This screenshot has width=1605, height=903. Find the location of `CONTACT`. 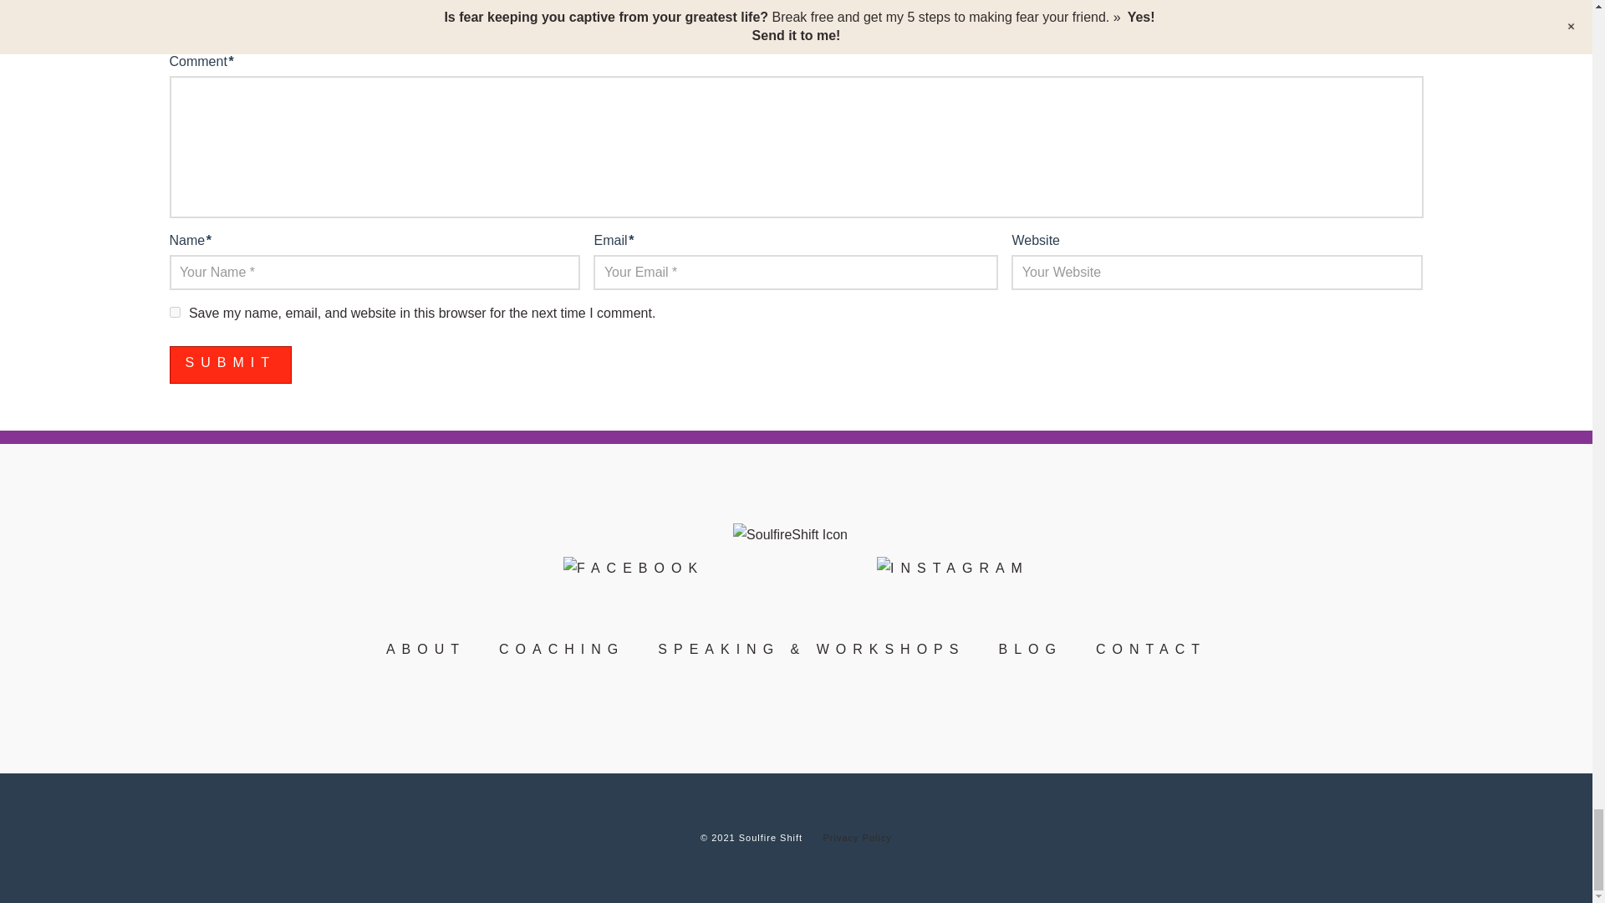

CONTACT is located at coordinates (1151, 649).